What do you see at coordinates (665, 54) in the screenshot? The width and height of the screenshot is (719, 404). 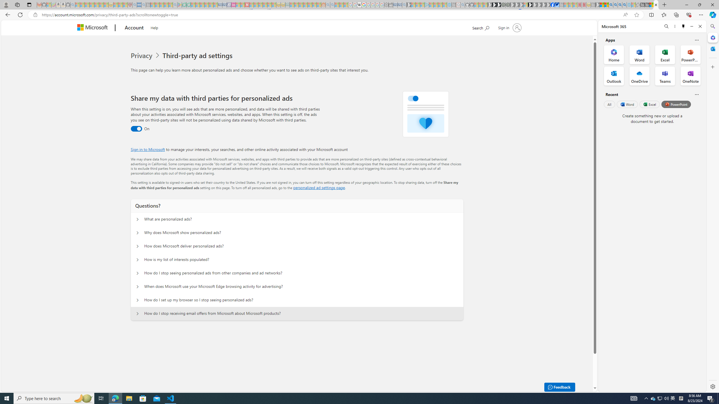 I see `Excel Office App` at bounding box center [665, 54].